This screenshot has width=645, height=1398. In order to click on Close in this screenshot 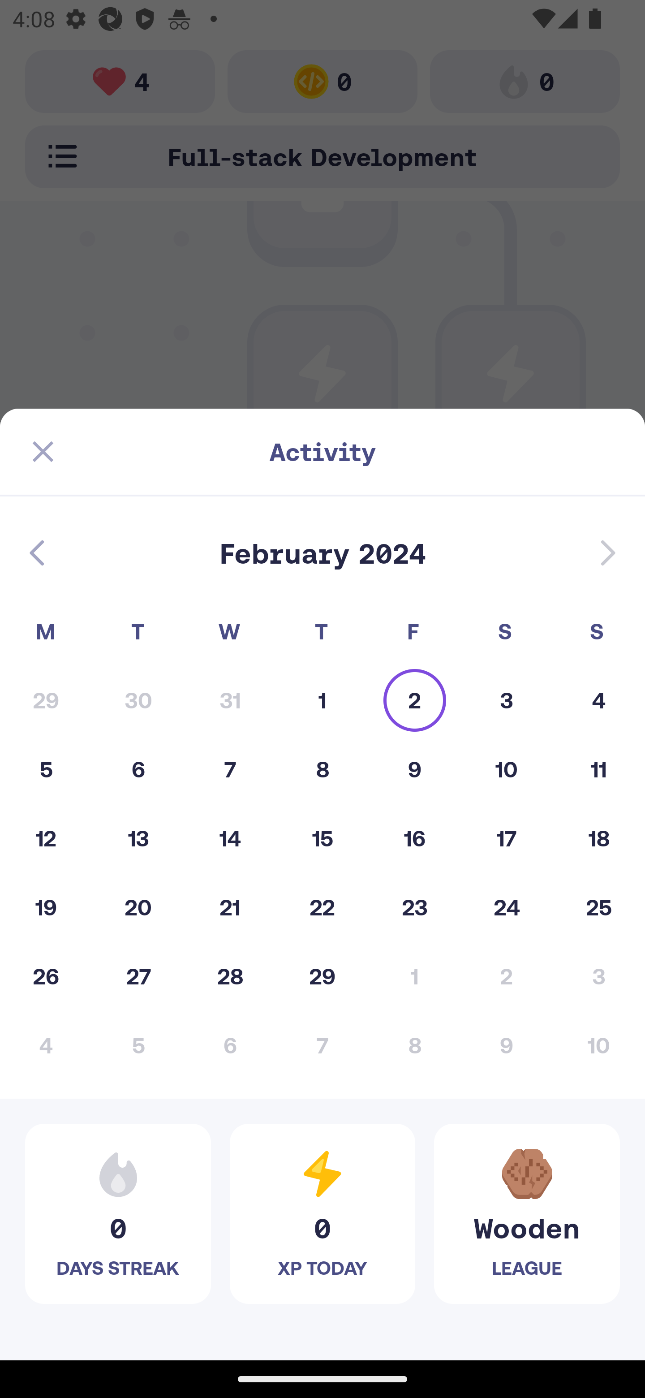, I will do `click(43, 452)`.